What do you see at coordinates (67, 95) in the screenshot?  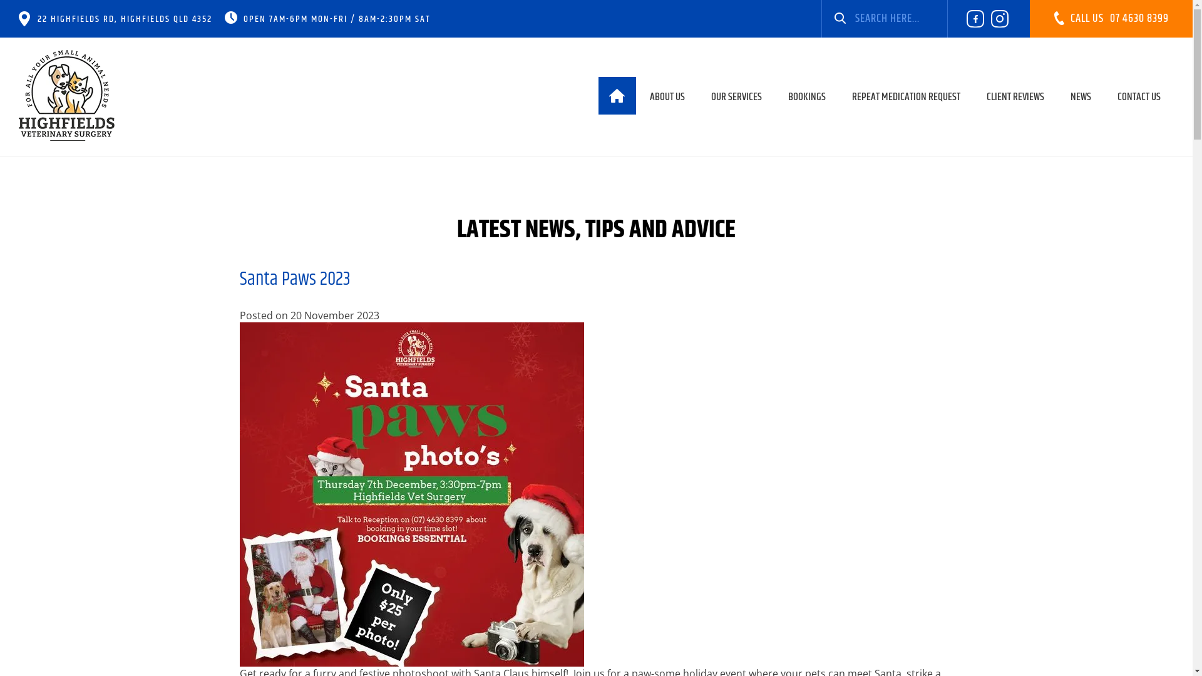 I see `Highfields Veterinary Surgery` at bounding box center [67, 95].